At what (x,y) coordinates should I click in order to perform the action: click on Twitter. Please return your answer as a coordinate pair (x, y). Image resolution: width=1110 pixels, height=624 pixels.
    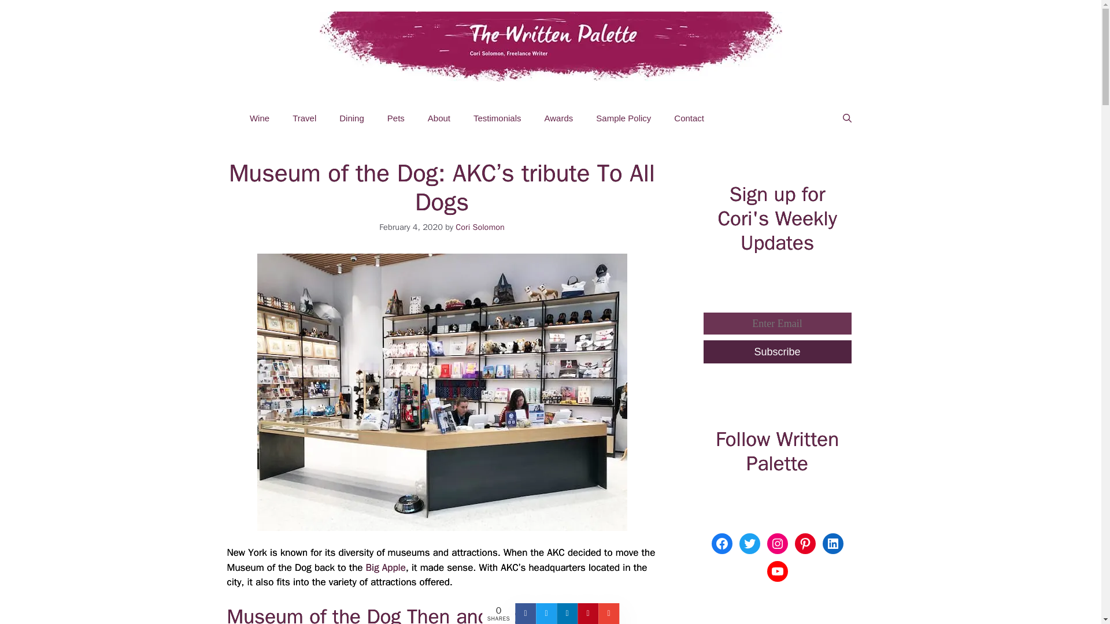
    Looking at the image, I should click on (749, 544).